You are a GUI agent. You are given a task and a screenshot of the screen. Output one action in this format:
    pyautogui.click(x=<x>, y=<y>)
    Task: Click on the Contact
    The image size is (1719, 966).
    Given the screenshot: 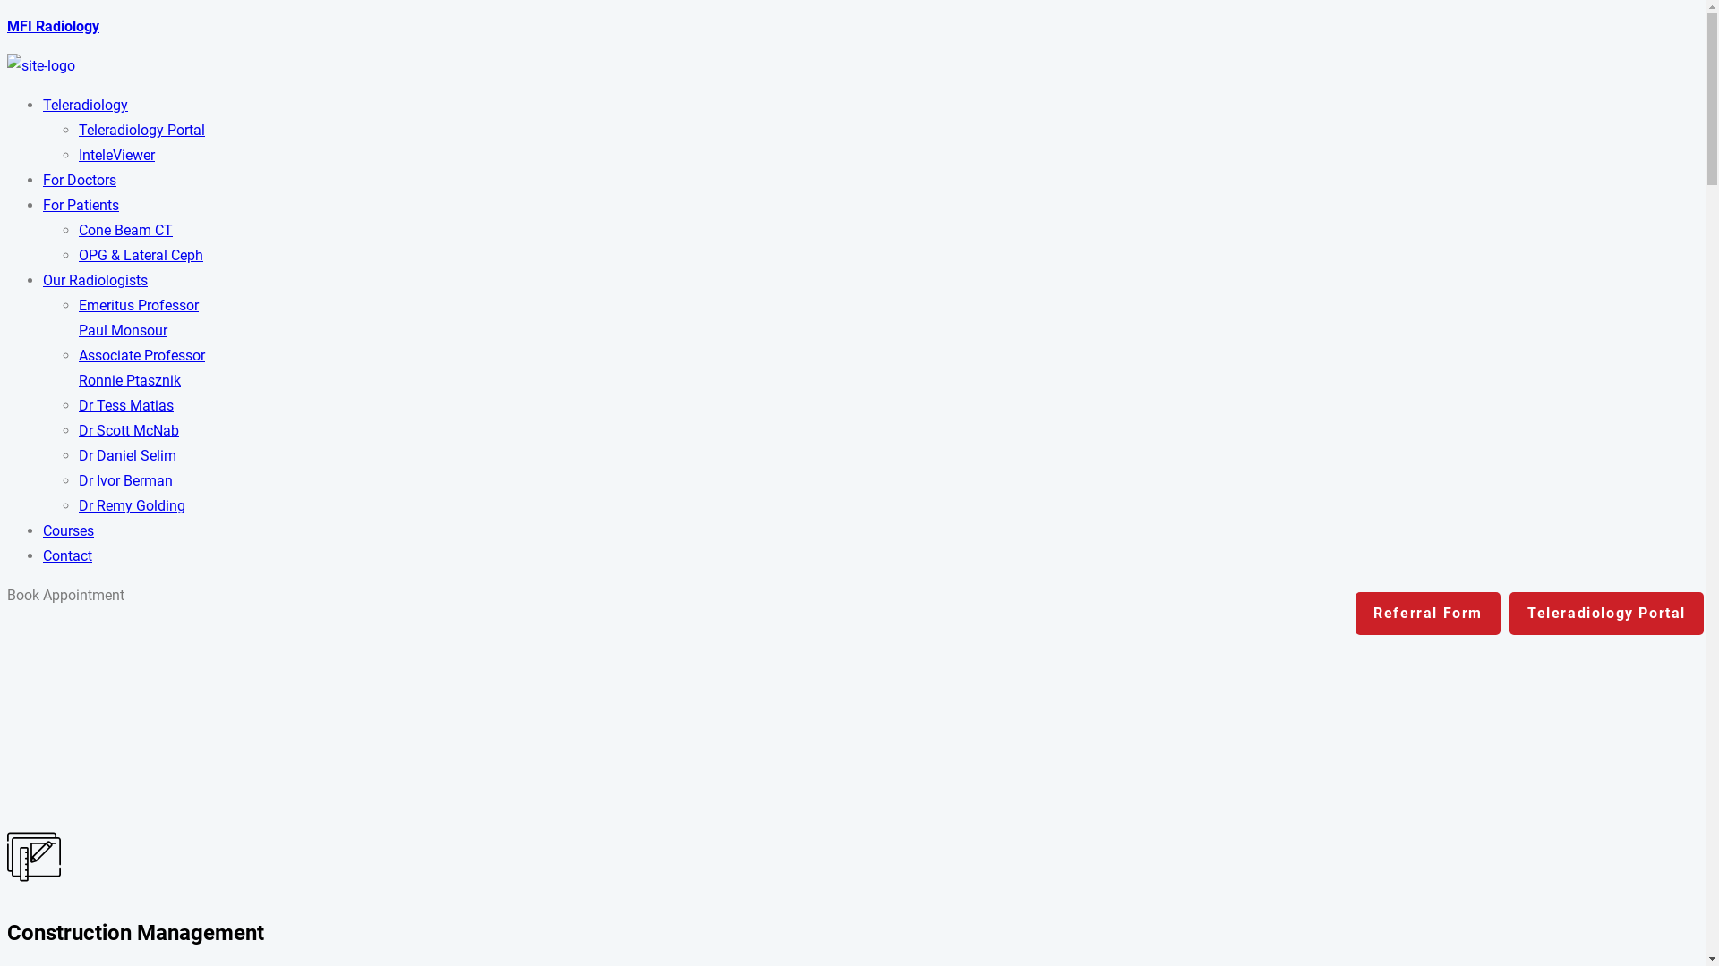 What is the action you would take?
    pyautogui.click(x=68, y=556)
    